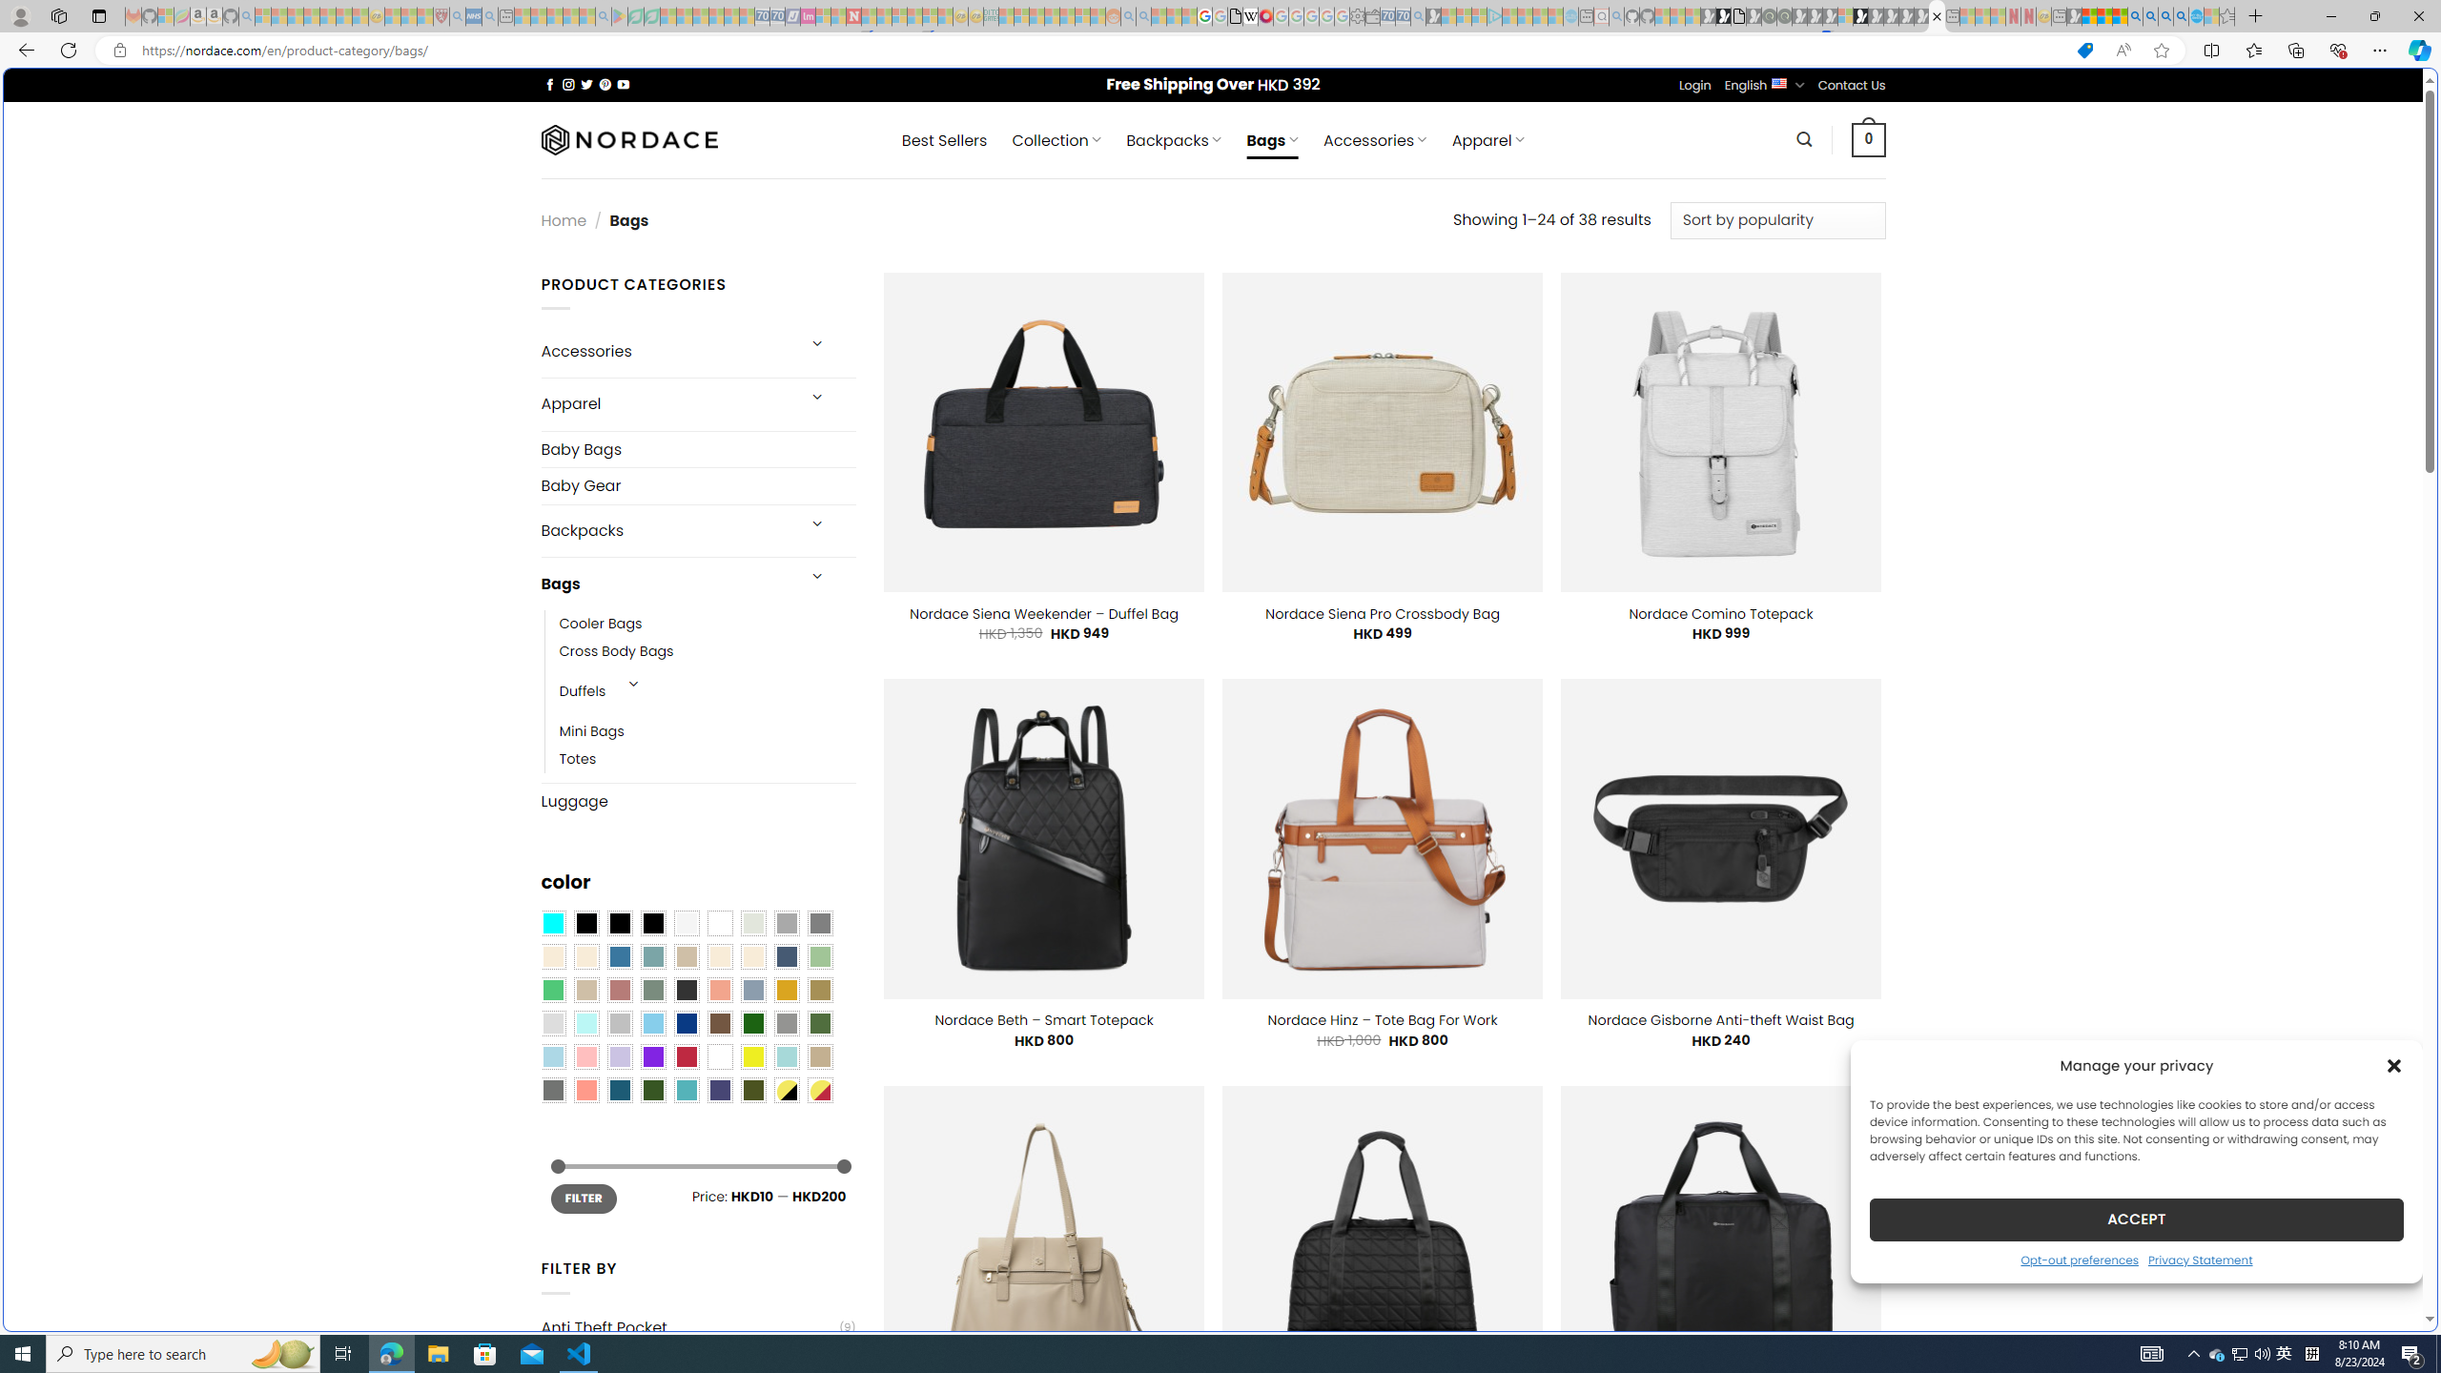 Image resolution: width=2441 pixels, height=1373 pixels. Describe the element at coordinates (585, 1024) in the screenshot. I see `Mint` at that location.